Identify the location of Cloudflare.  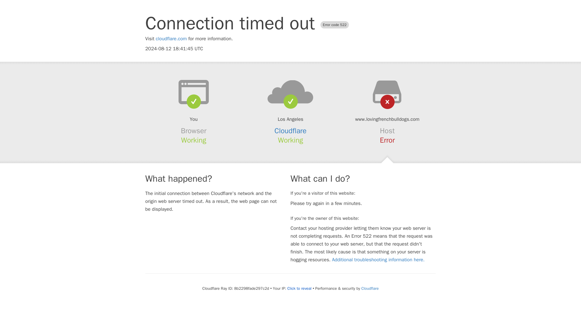
(370, 288).